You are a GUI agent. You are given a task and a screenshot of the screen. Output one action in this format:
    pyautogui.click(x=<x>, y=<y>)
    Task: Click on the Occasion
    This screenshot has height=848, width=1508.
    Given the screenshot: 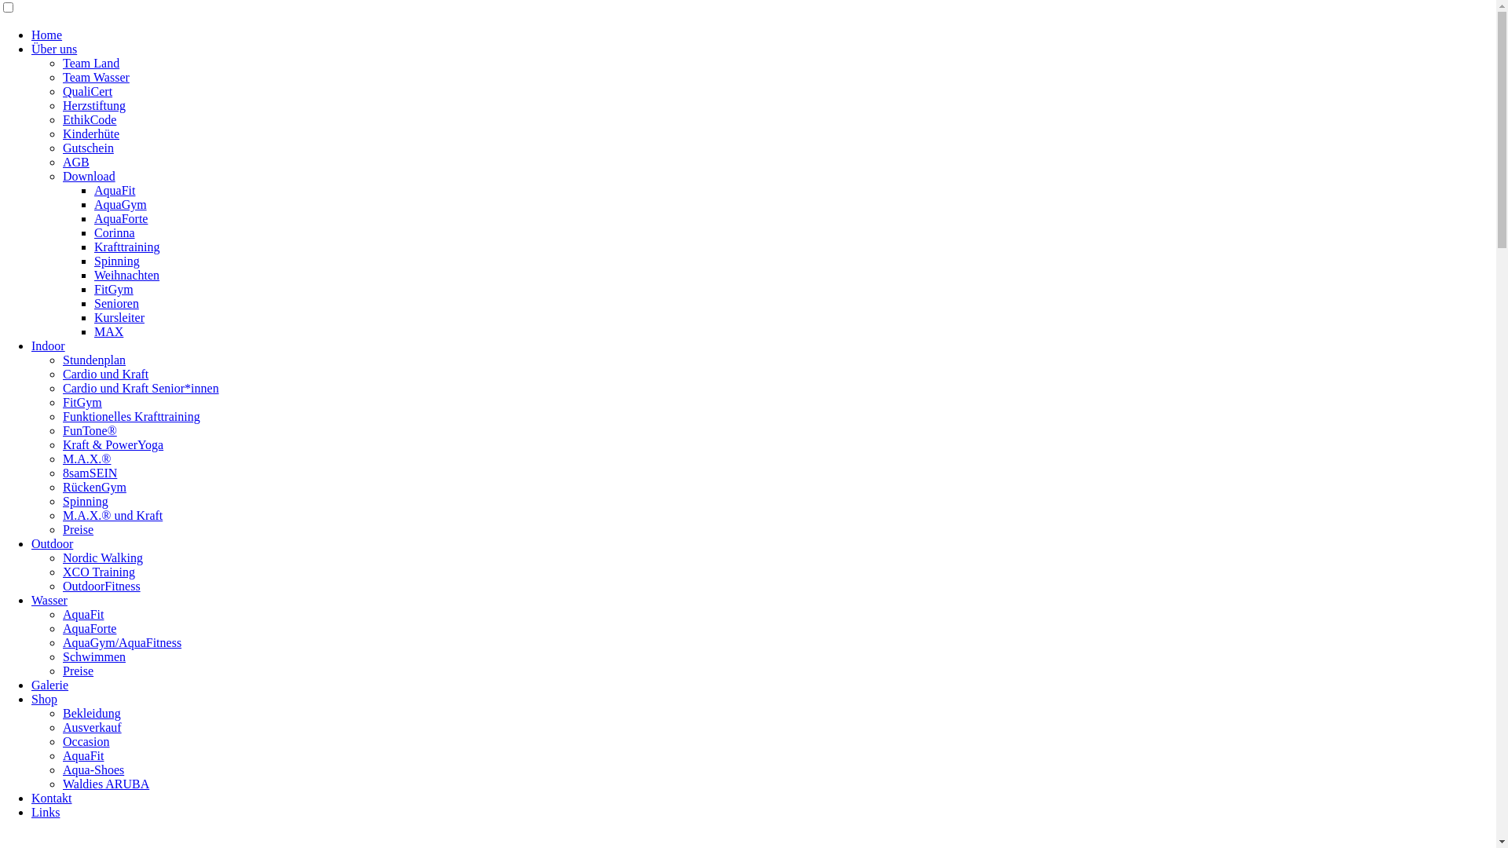 What is the action you would take?
    pyautogui.click(x=86, y=741)
    